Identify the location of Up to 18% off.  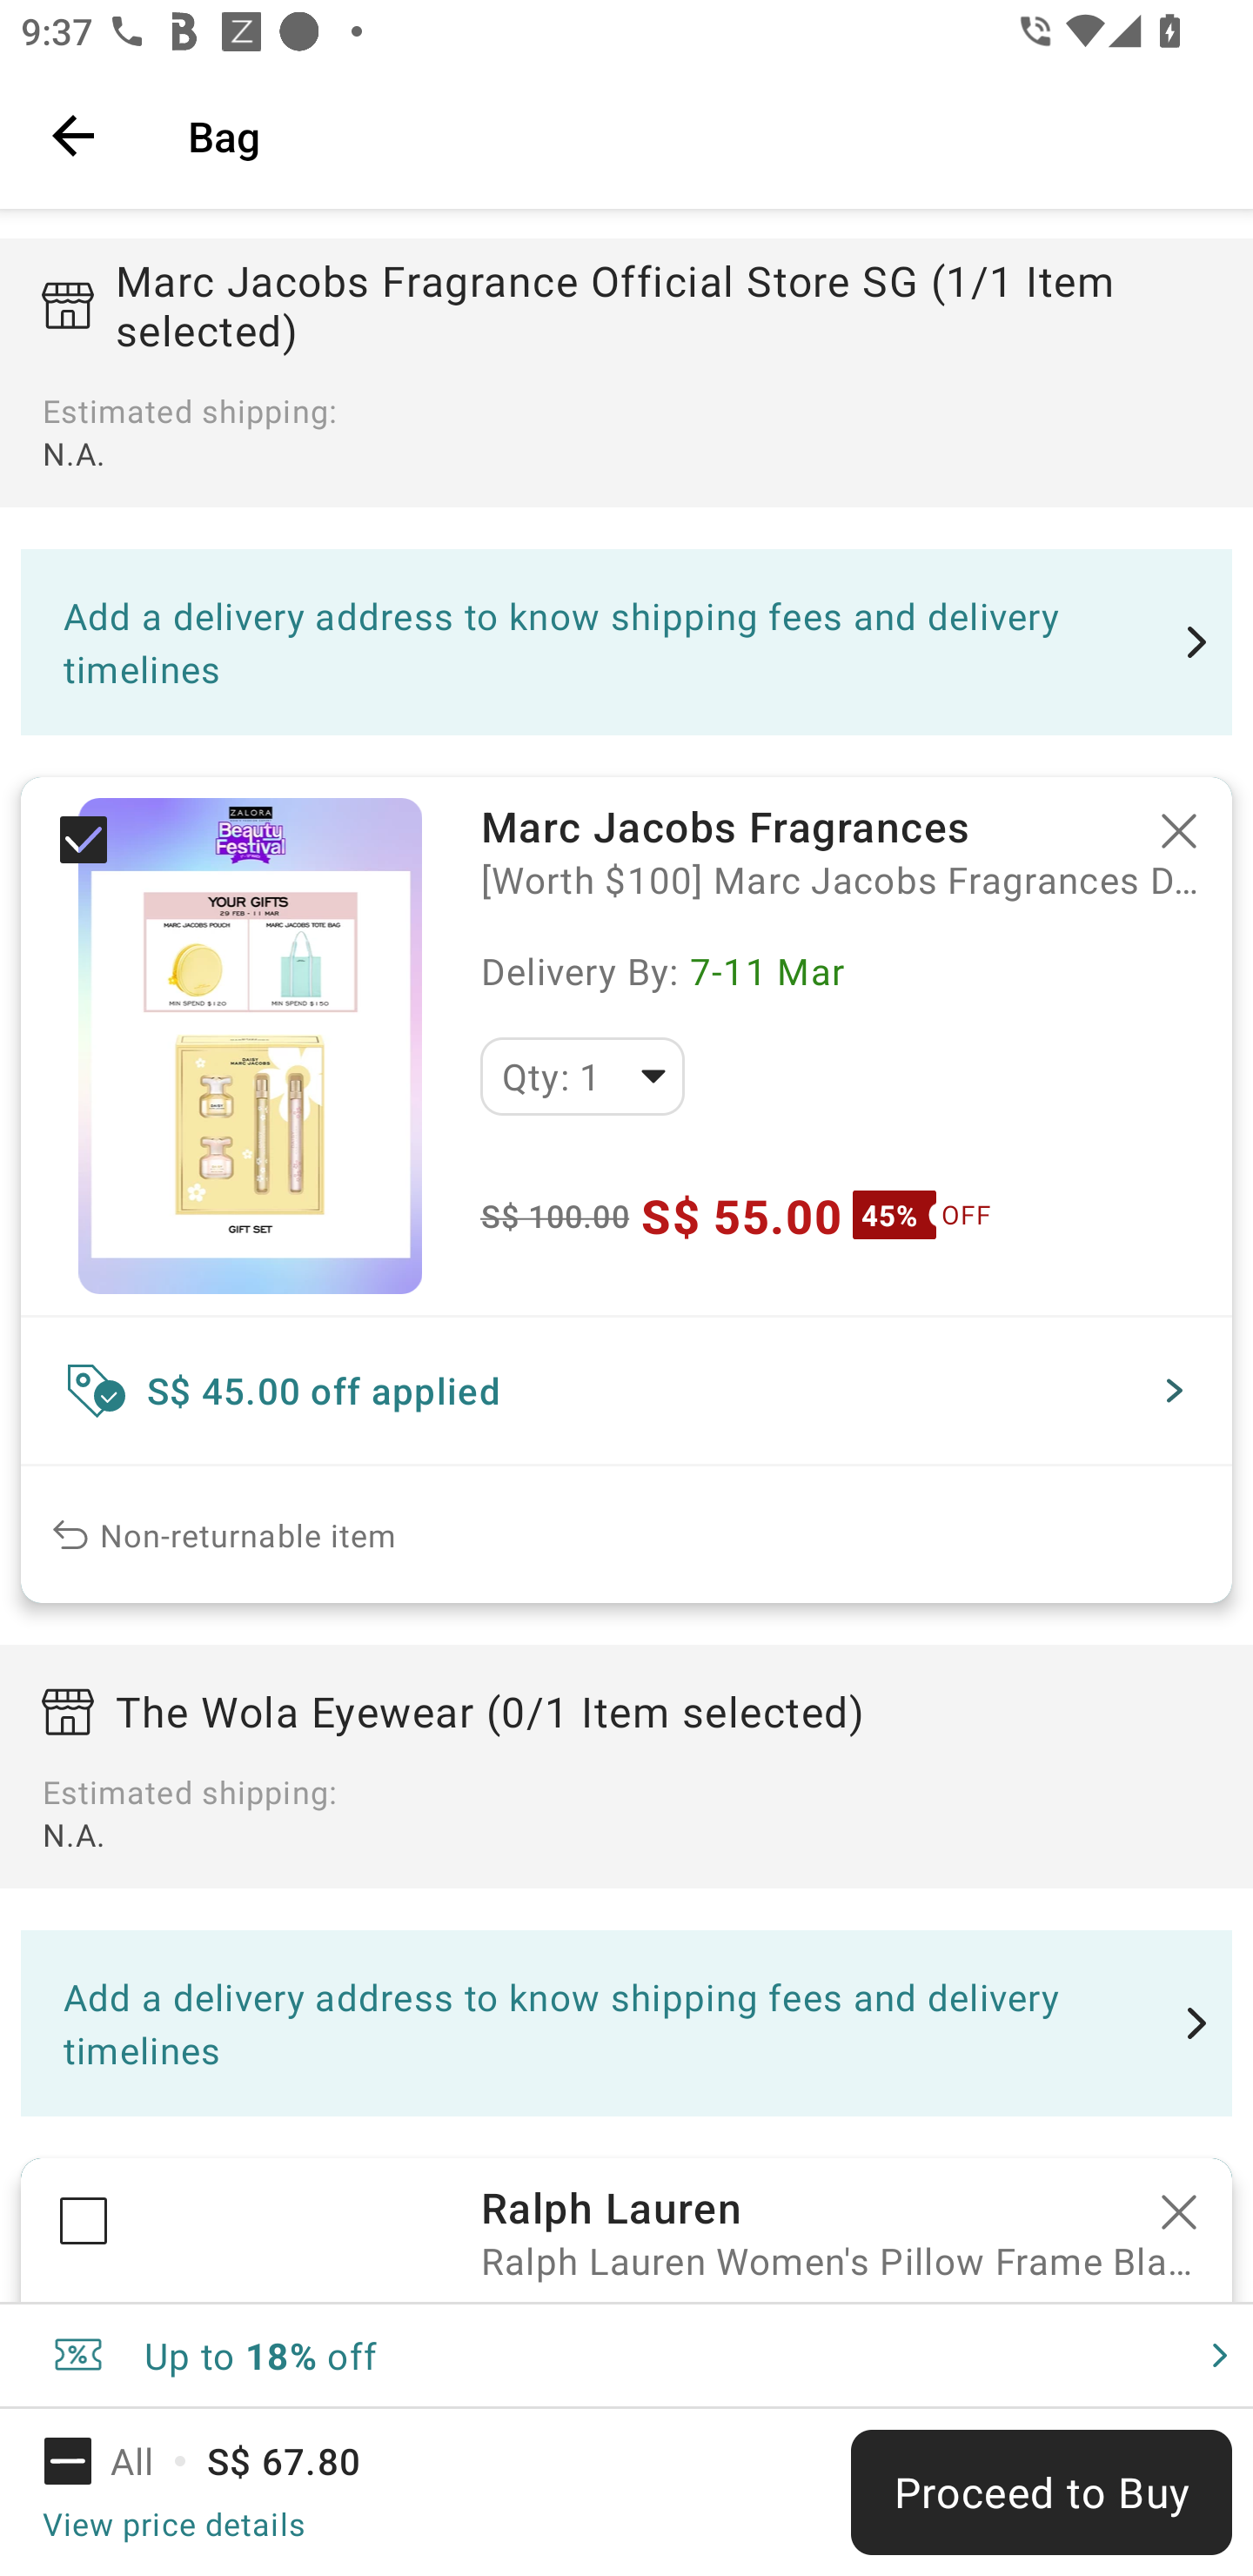
(626, 2355).